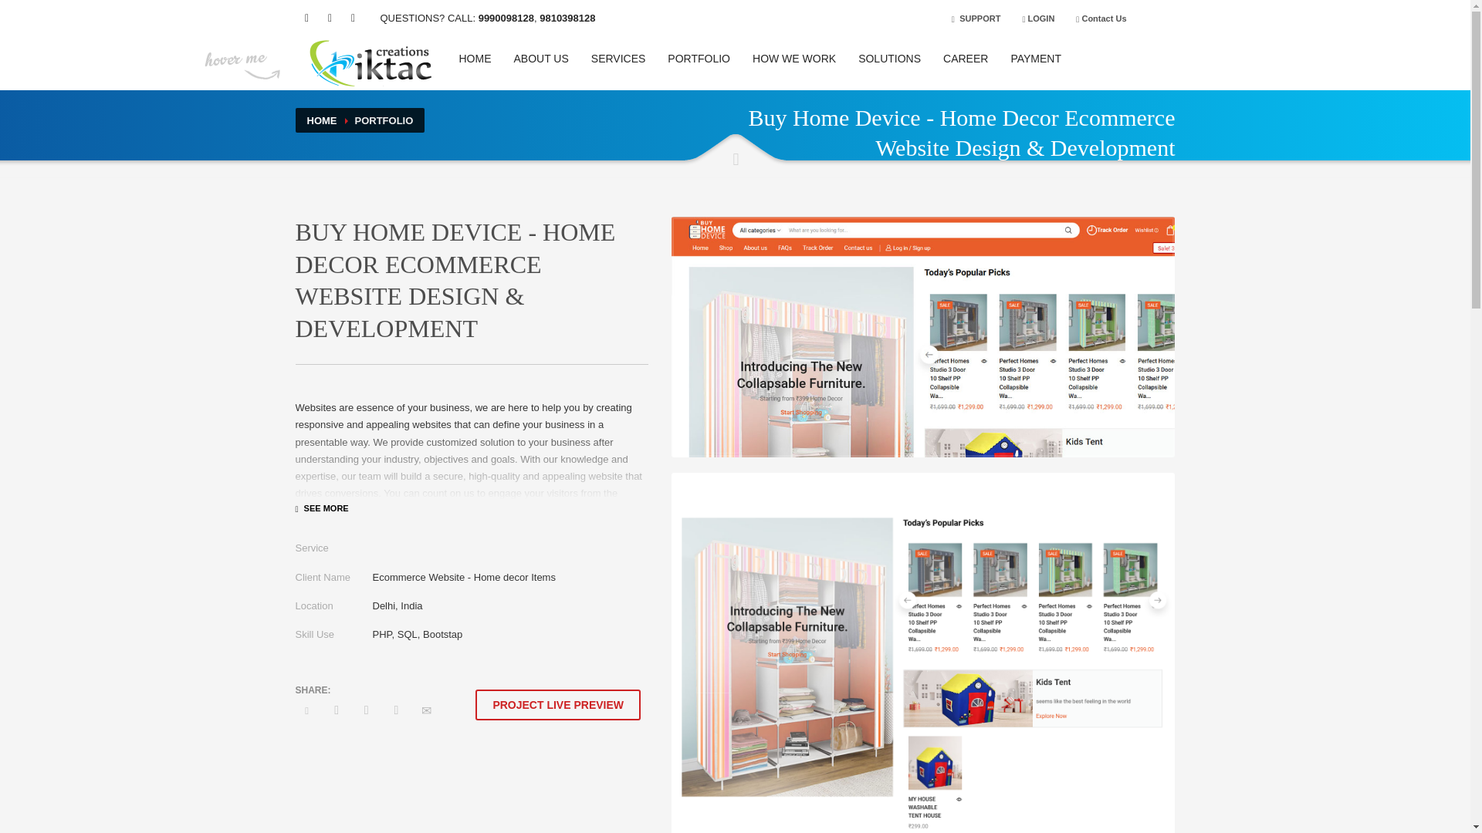 The width and height of the screenshot is (1482, 833). I want to click on Twitter, so click(329, 18).